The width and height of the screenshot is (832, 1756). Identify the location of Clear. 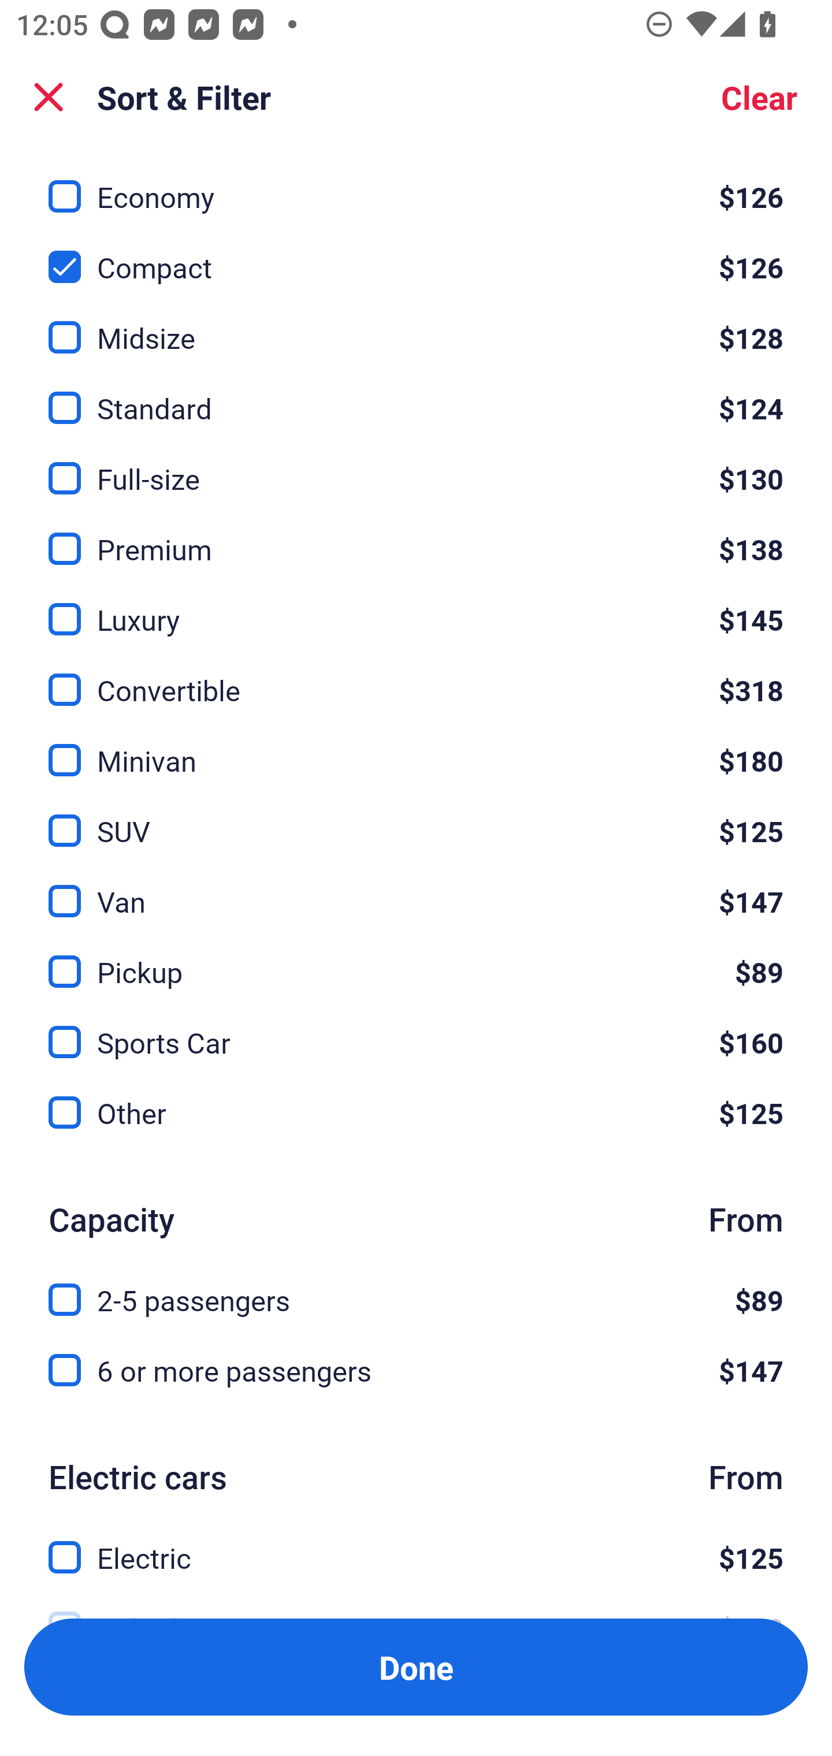
(759, 97).